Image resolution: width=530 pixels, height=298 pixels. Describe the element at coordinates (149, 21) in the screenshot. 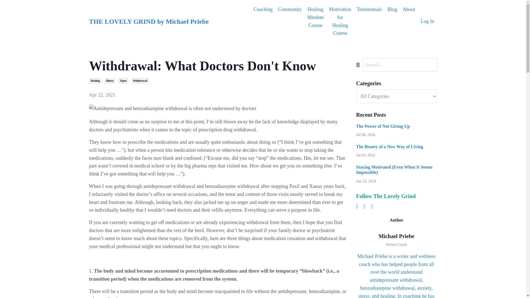

I see `THE LOVELY GRIND by Michael Priebe` at that location.